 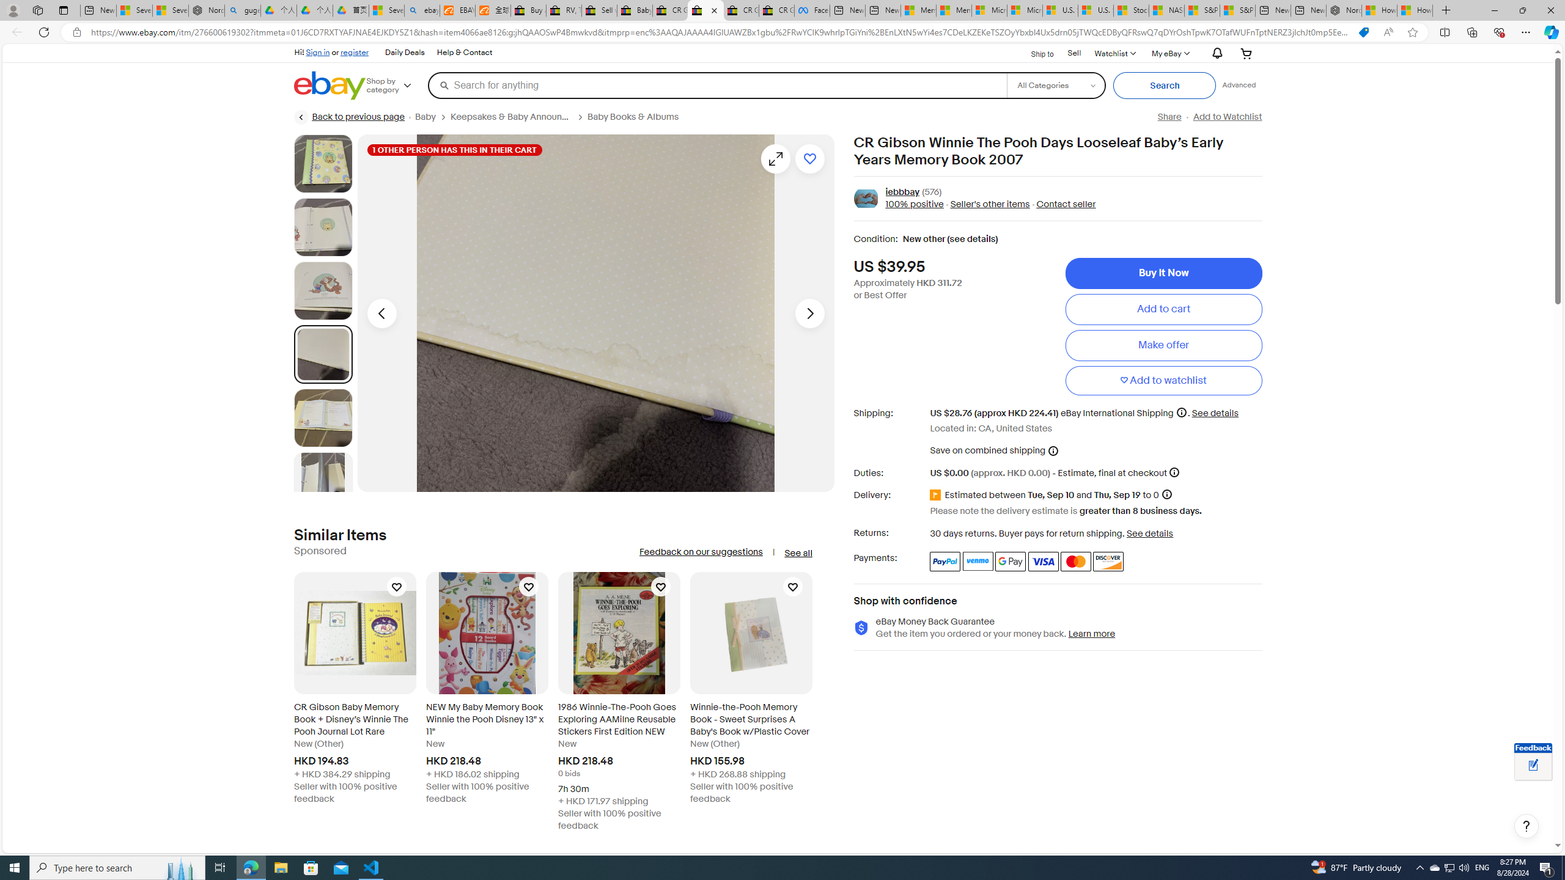 I want to click on Add to cart, so click(x=1163, y=309).